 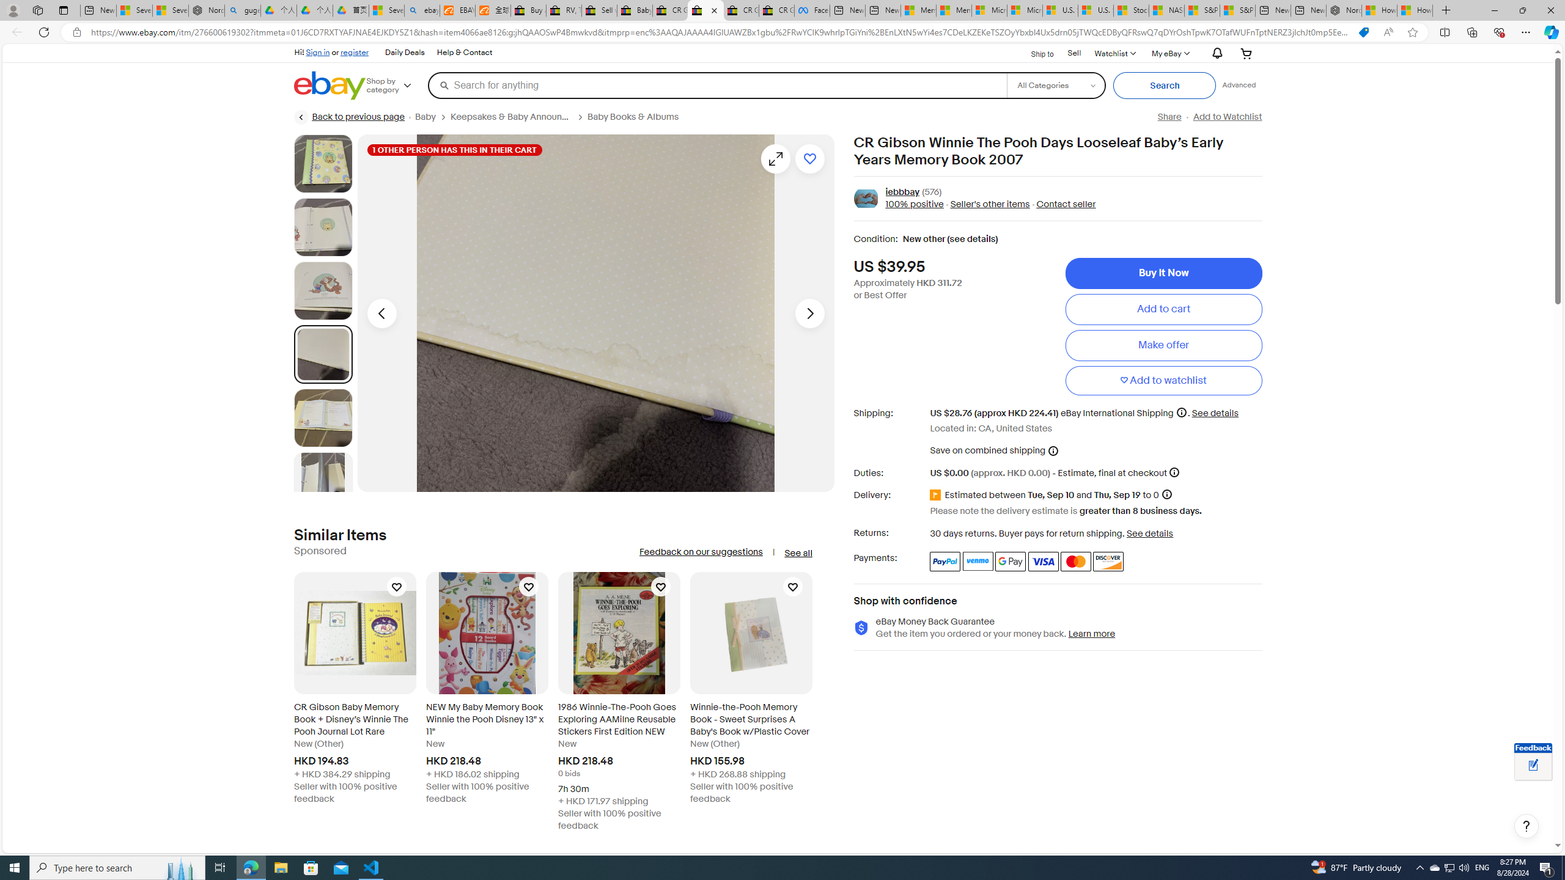 I want to click on Add to cart, so click(x=1163, y=309).